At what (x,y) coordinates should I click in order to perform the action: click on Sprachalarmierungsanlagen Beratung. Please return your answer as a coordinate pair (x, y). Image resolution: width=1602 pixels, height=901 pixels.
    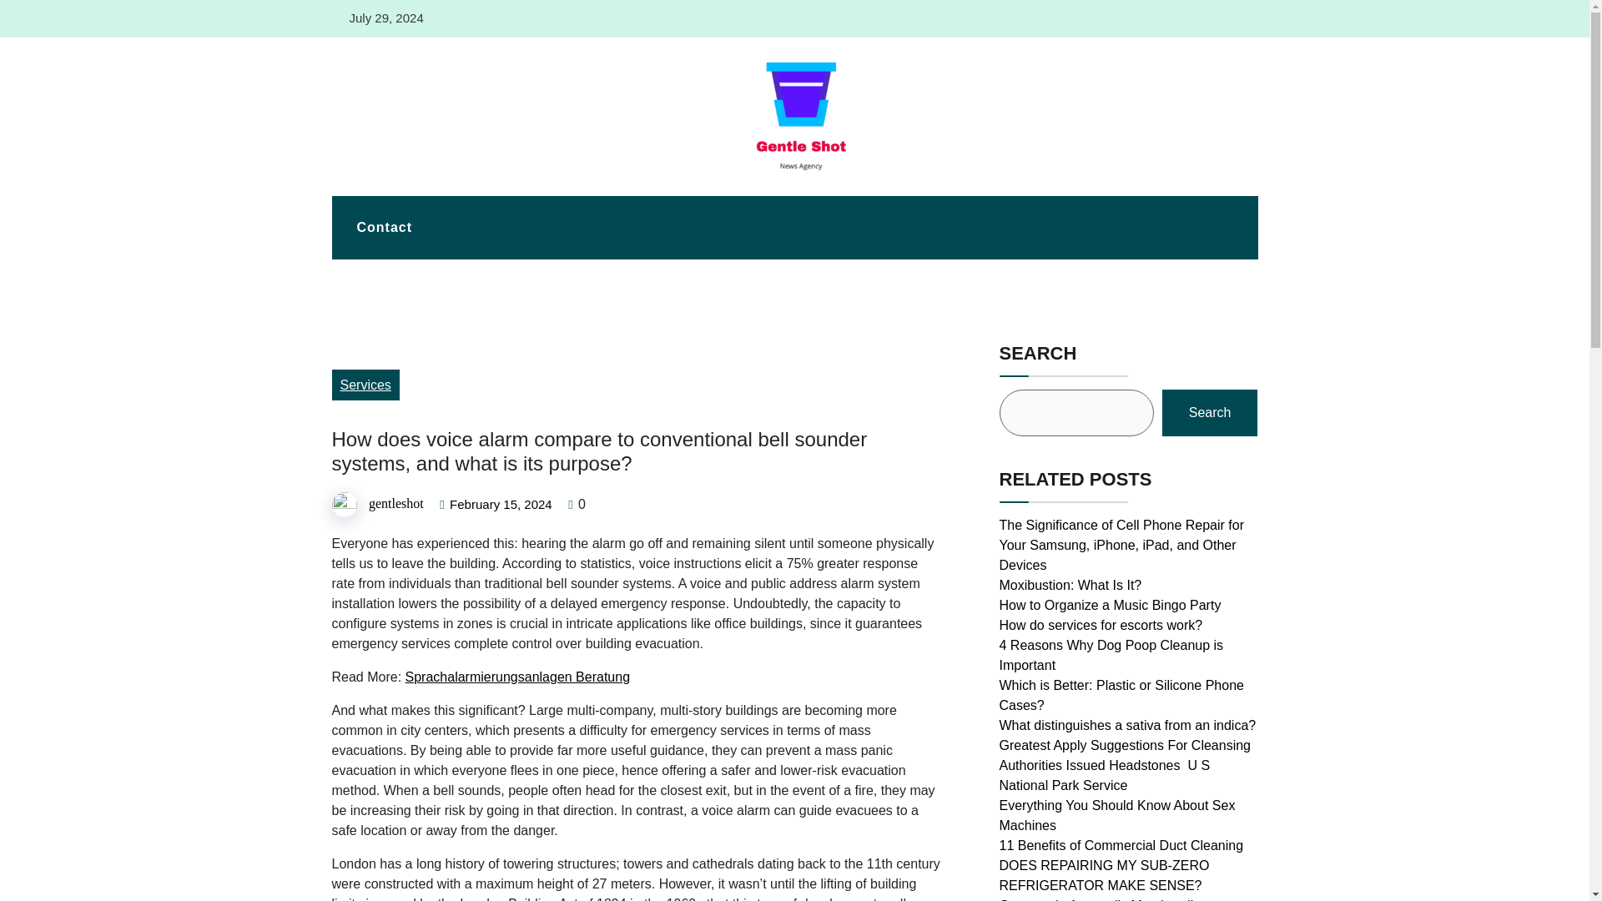
    Looking at the image, I should click on (517, 677).